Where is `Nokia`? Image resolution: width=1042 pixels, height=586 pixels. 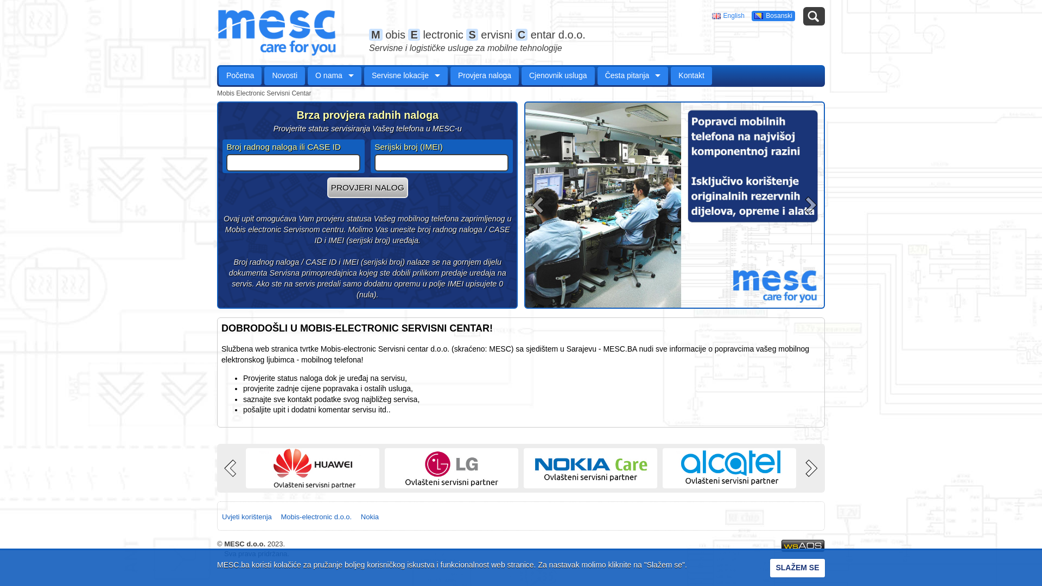 Nokia is located at coordinates (370, 517).